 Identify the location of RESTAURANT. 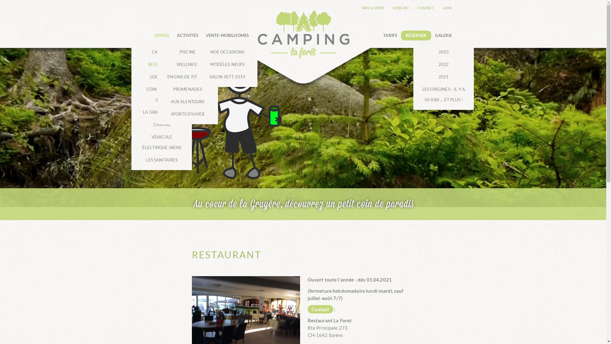
(162, 64).